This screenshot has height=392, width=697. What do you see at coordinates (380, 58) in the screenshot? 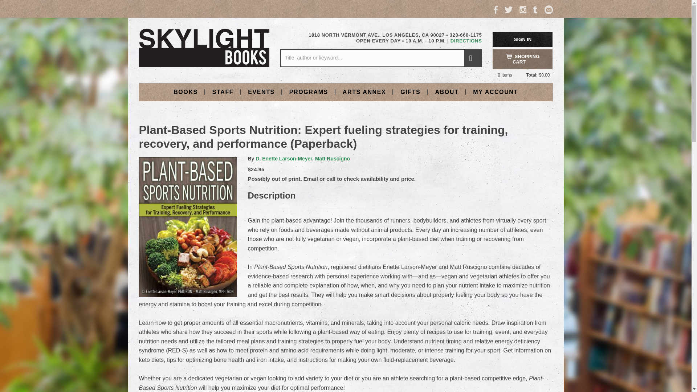
I see `Title, author or keyword...` at bounding box center [380, 58].